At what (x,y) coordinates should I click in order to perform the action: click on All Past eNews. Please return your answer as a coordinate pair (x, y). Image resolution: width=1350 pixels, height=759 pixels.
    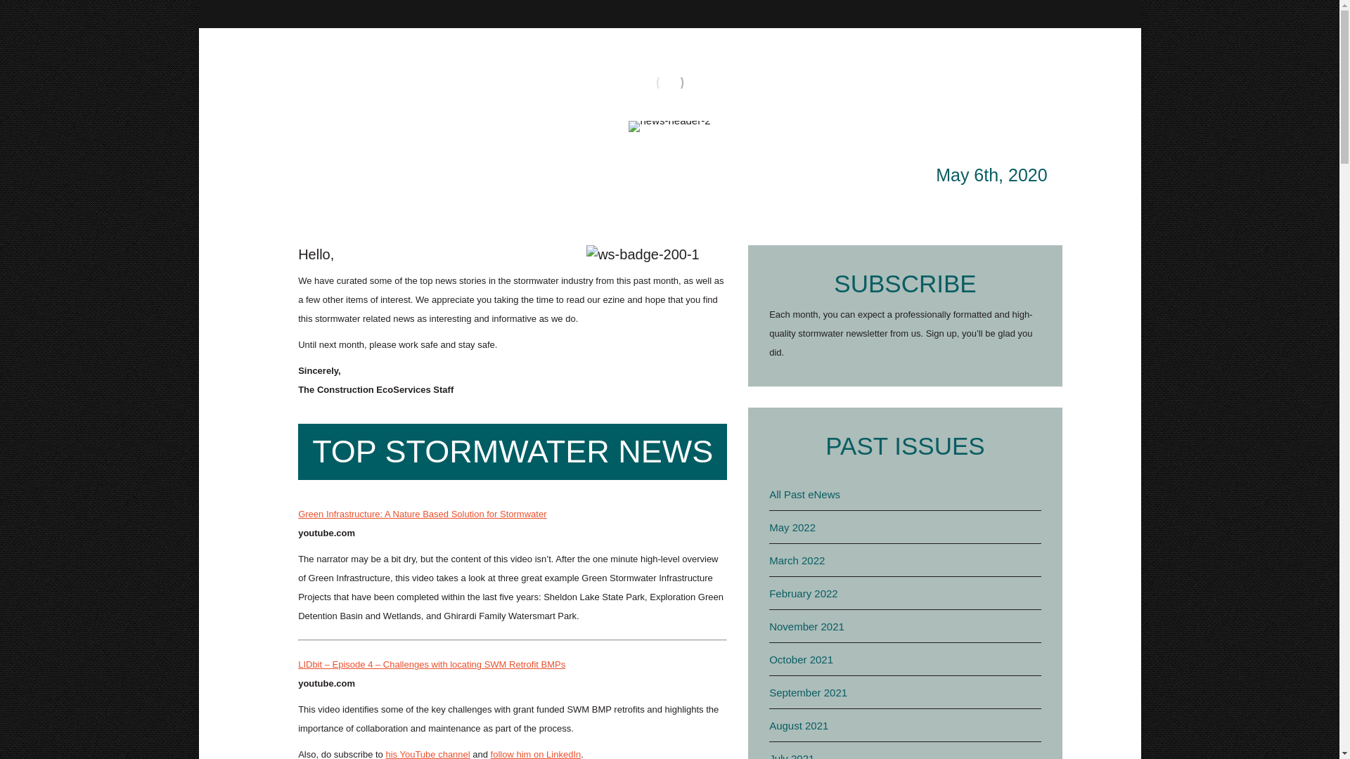
    Looking at the image, I should click on (804, 495).